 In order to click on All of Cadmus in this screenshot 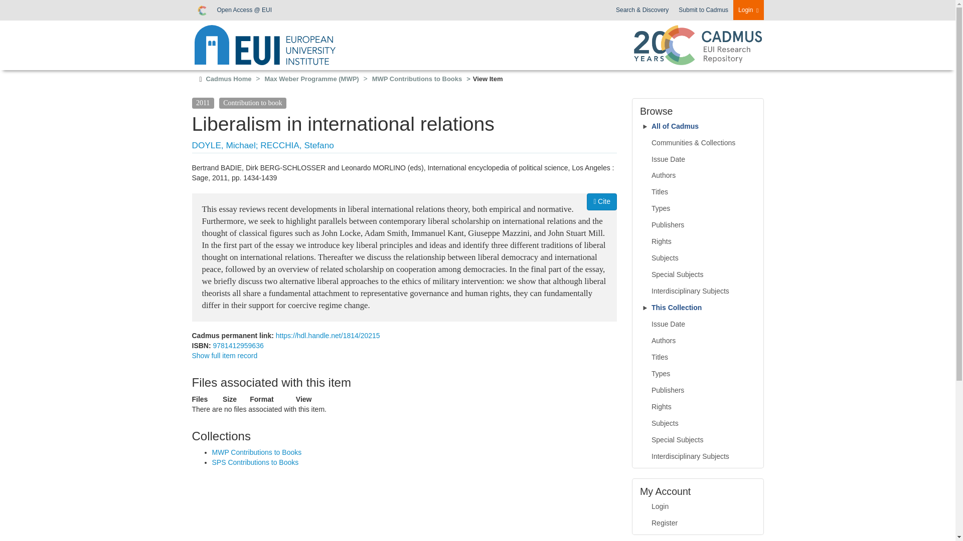, I will do `click(698, 127)`.